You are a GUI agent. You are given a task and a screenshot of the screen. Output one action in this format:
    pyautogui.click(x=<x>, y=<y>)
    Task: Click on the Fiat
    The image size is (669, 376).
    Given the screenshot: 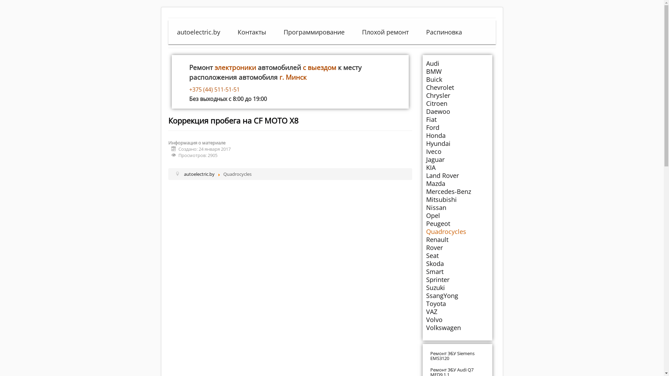 What is the action you would take?
    pyautogui.click(x=457, y=119)
    